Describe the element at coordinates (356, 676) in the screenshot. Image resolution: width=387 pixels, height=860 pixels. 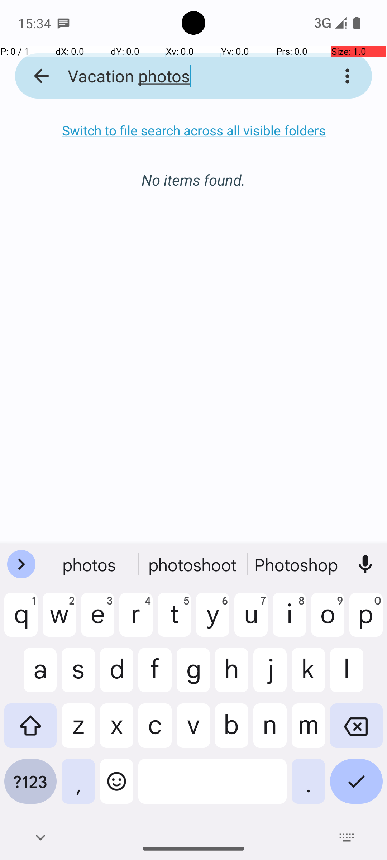
I see `l` at that location.